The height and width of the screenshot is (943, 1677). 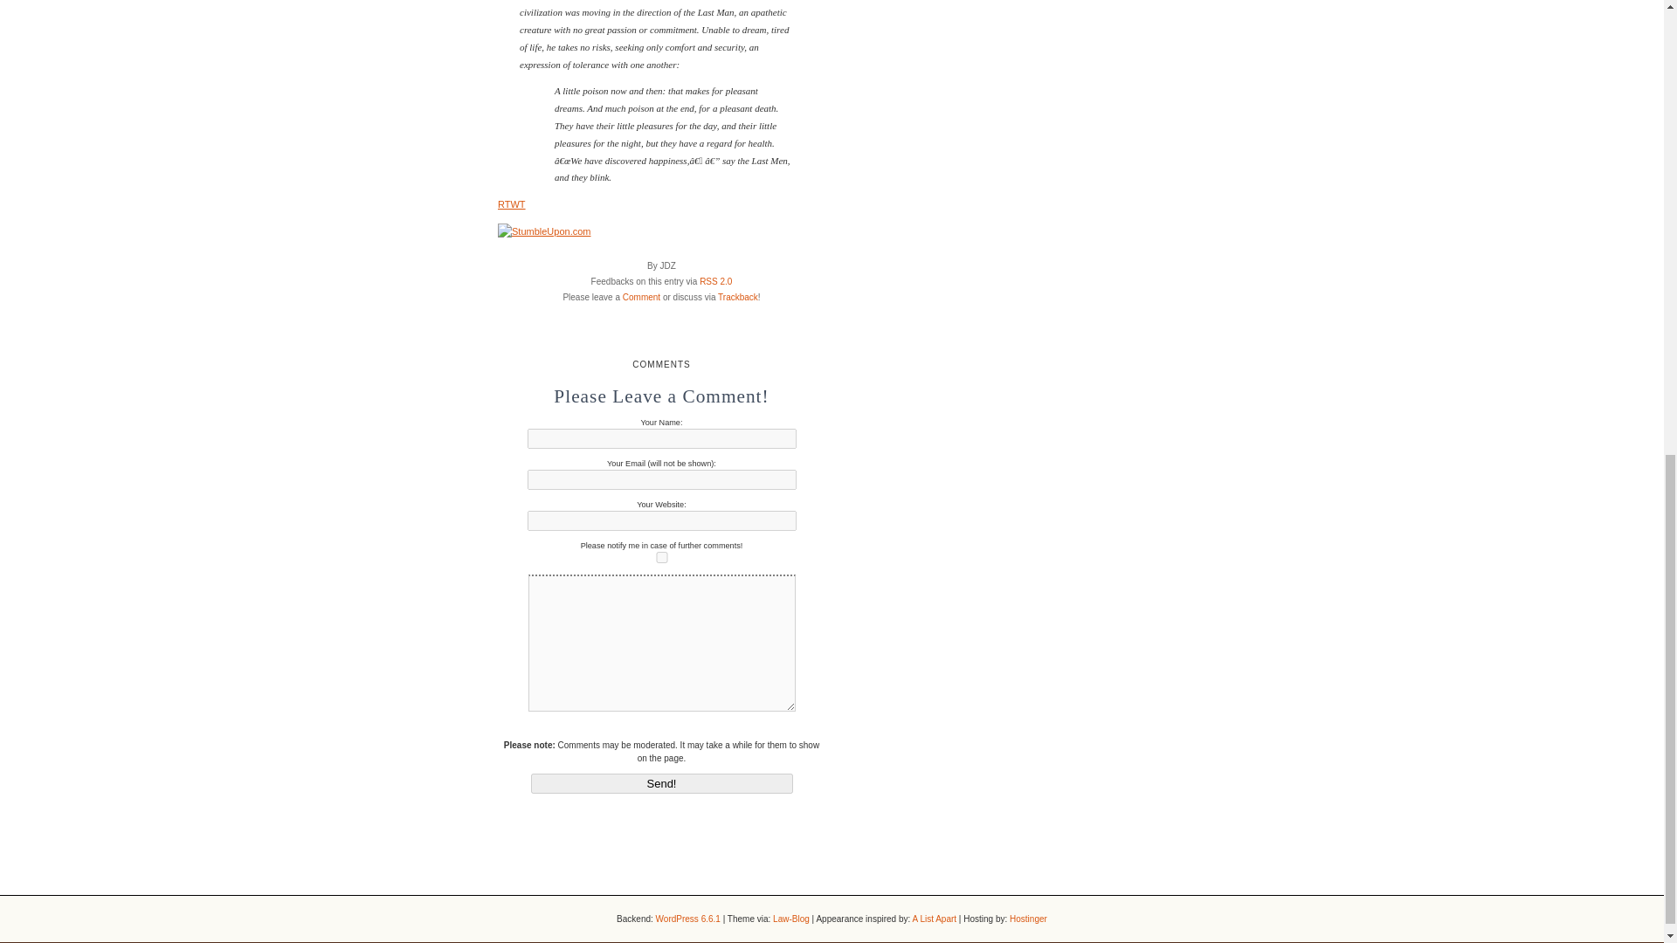 What do you see at coordinates (1027, 919) in the screenshot?
I see `Hostinger` at bounding box center [1027, 919].